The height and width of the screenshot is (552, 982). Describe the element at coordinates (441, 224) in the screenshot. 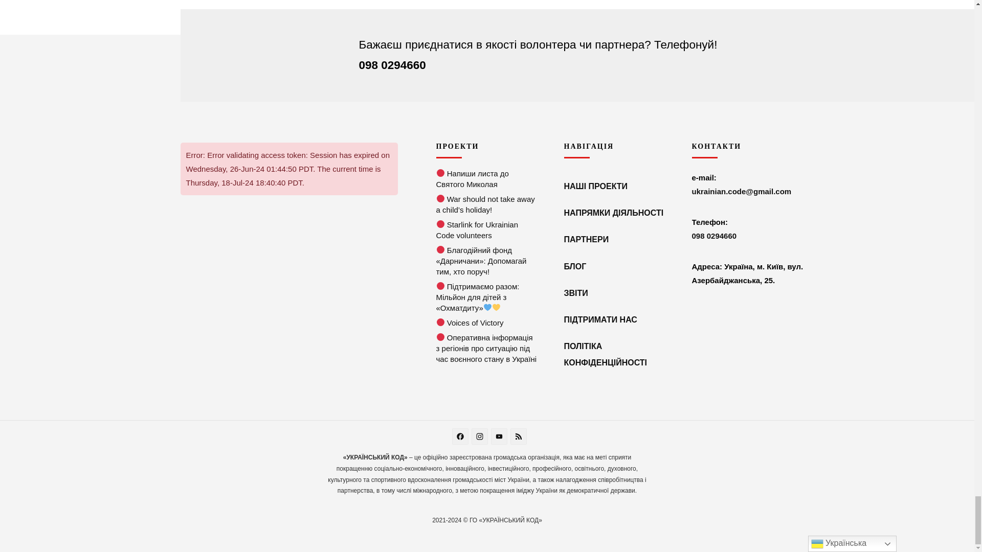

I see `Starlink for Ukrainian Code volunteers` at that location.